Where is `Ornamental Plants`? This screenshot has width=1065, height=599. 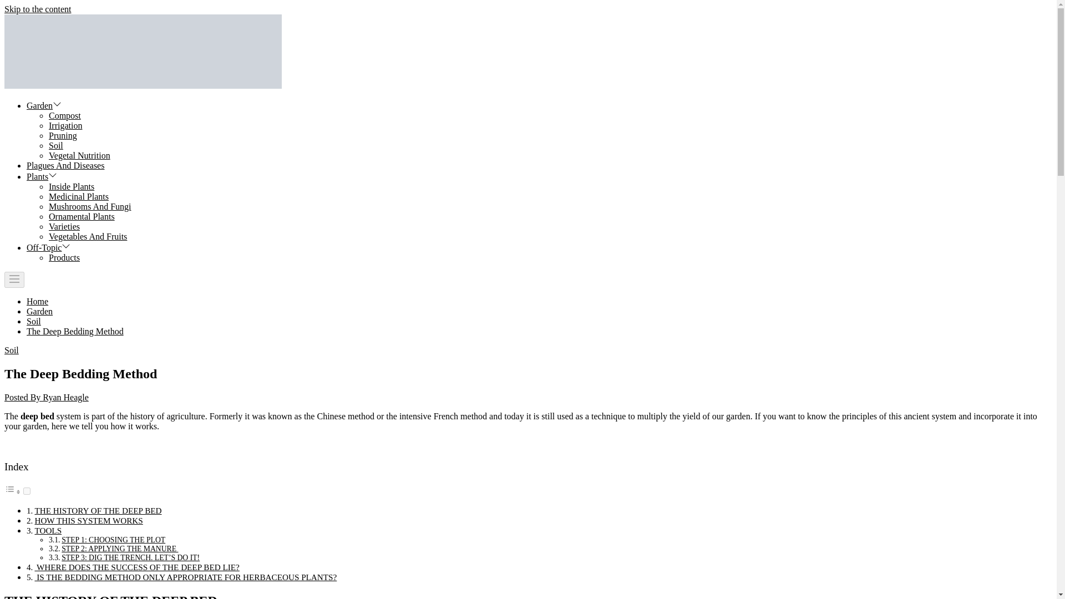
Ornamental Plants is located at coordinates (82, 216).